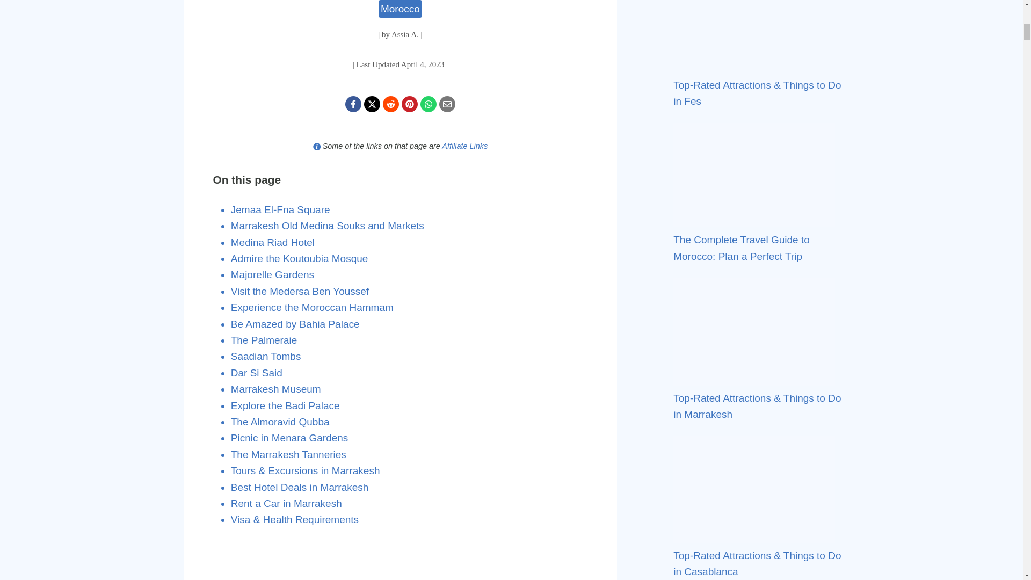  What do you see at coordinates (273, 242) in the screenshot?
I see `Medina Riad Hotel` at bounding box center [273, 242].